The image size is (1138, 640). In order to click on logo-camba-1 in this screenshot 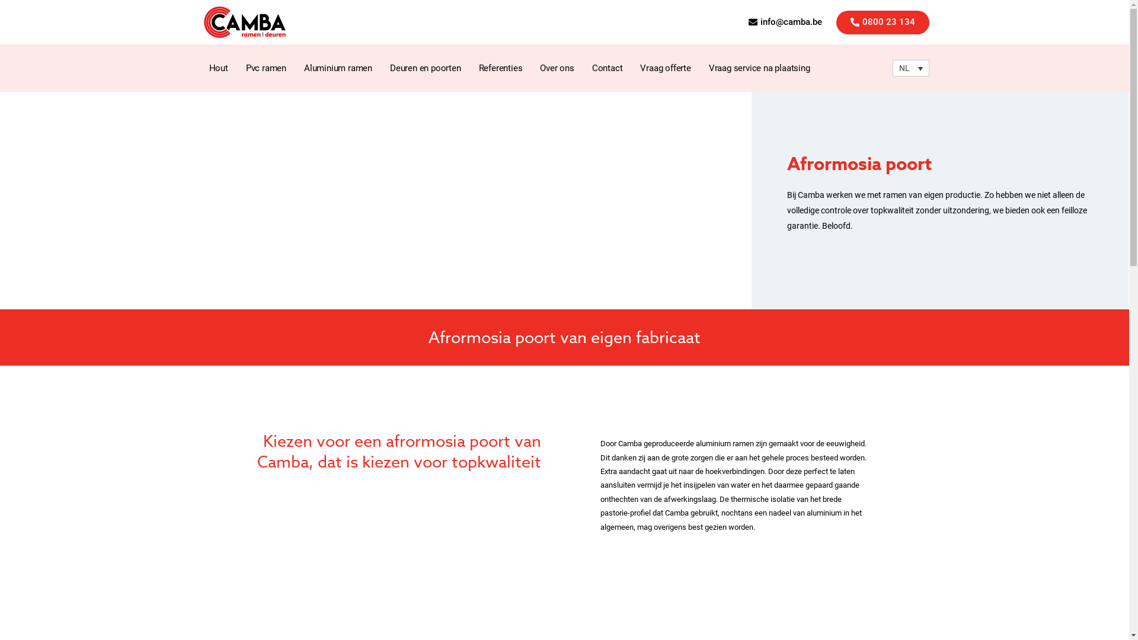, I will do `click(245, 23)`.